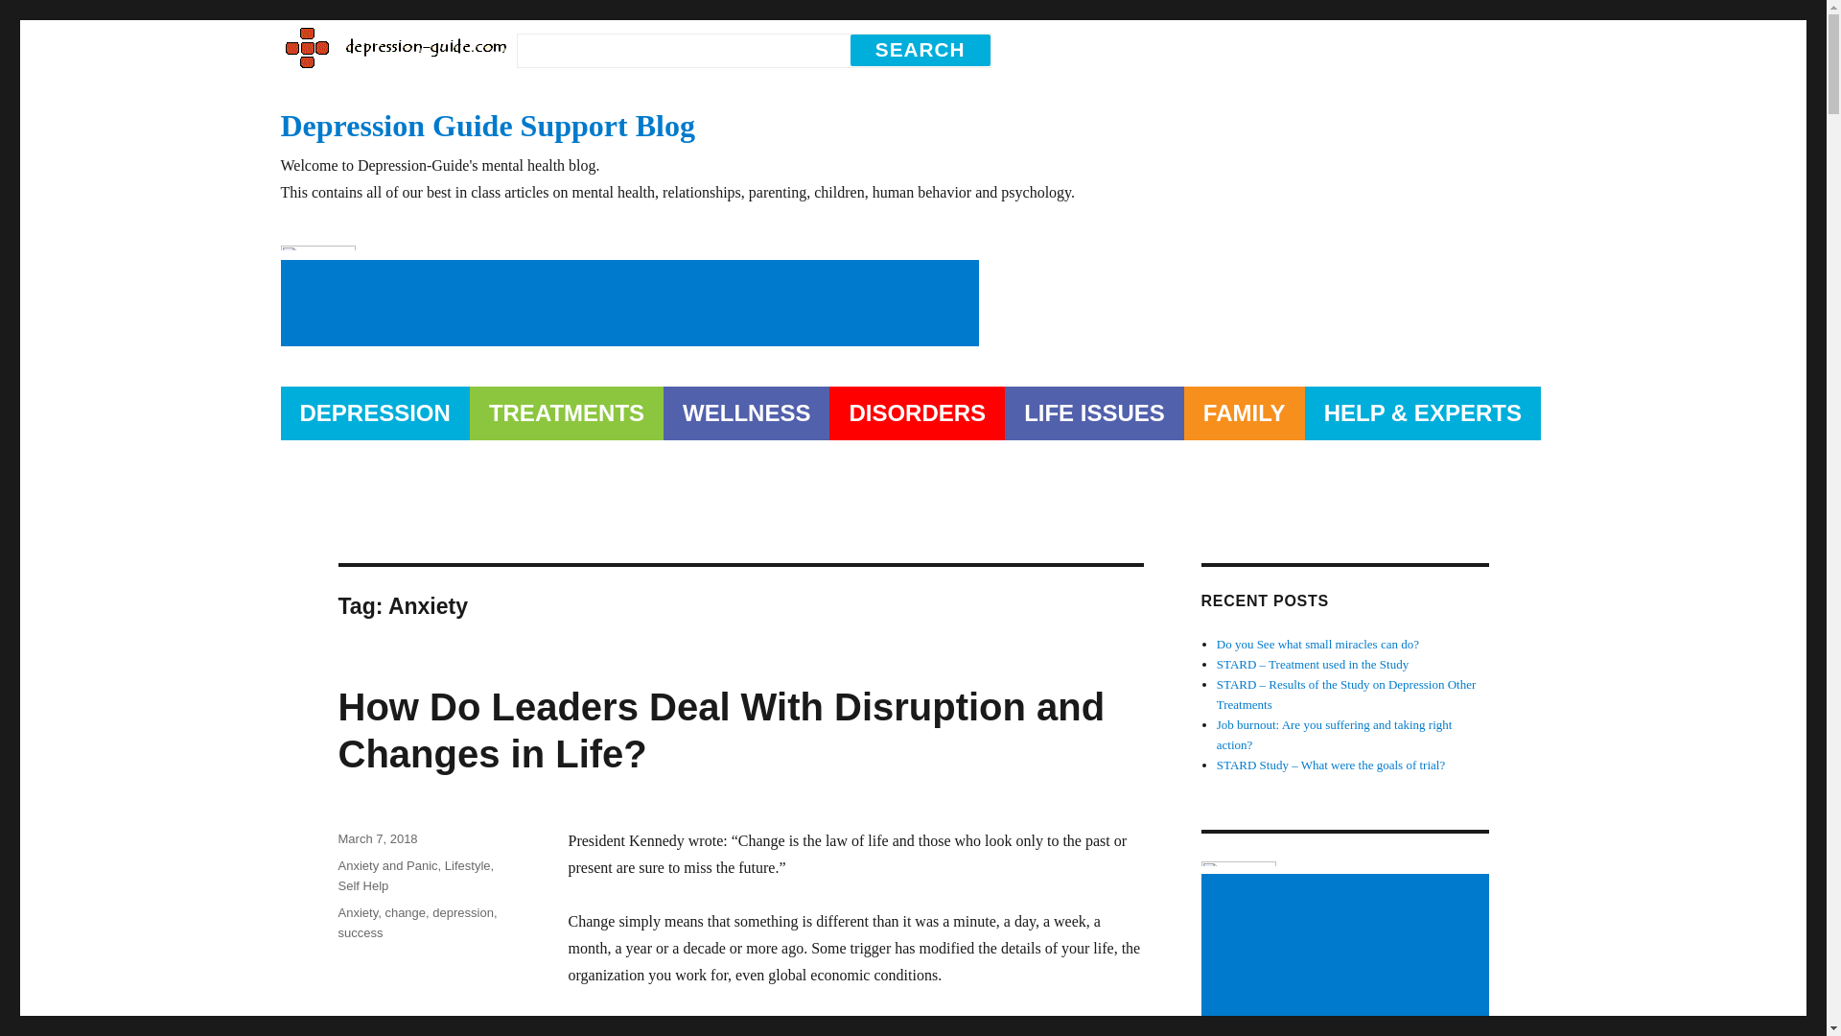 The height and width of the screenshot is (1036, 1841). I want to click on Depression Guide Support Blog, so click(913, 85).